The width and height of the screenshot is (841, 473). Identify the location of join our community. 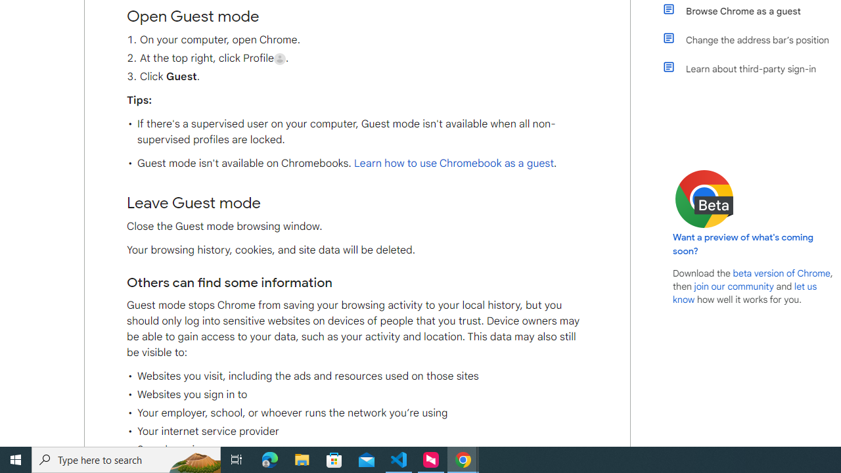
(733, 286).